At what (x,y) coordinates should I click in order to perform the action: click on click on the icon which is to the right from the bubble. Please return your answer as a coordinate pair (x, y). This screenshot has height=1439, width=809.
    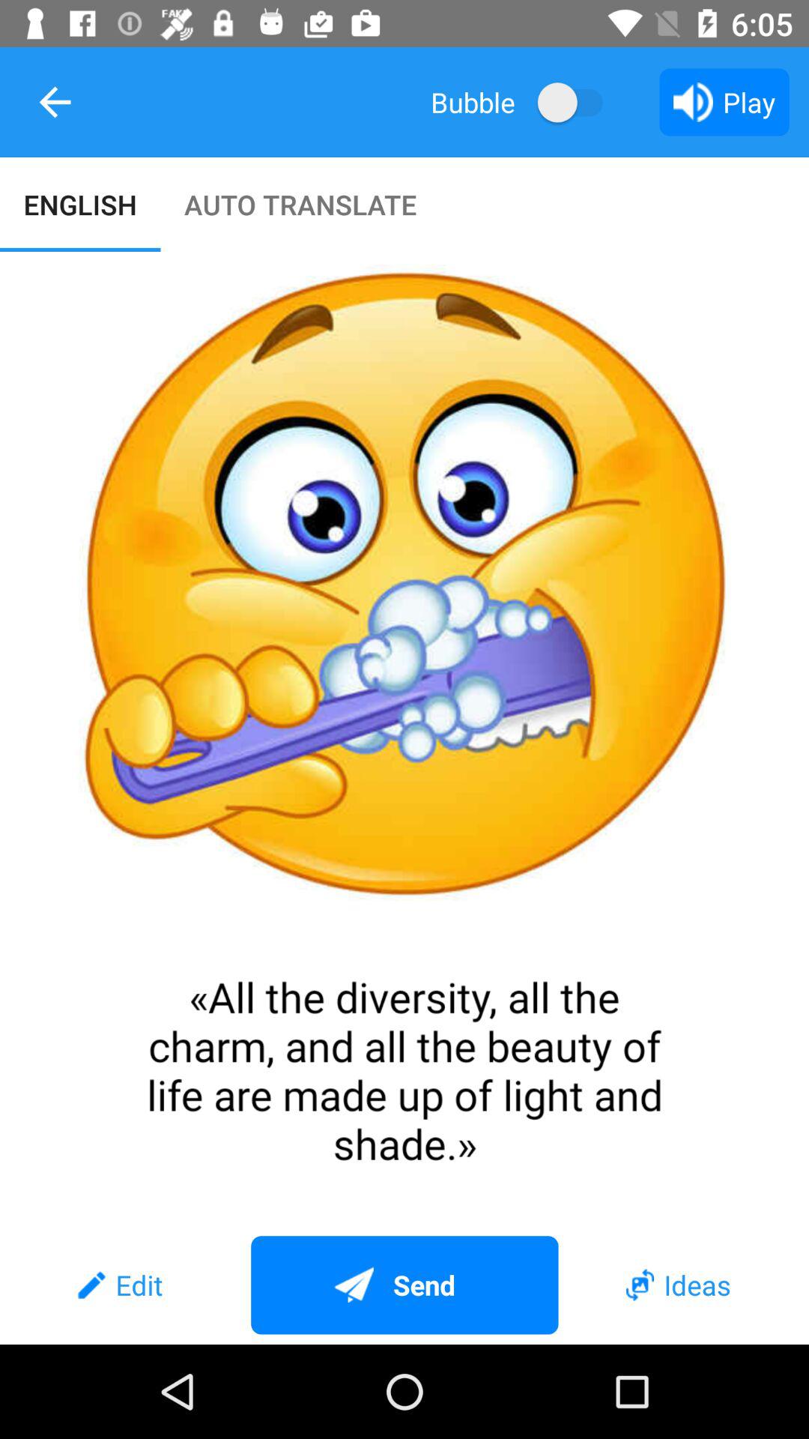
    Looking at the image, I should click on (577, 102).